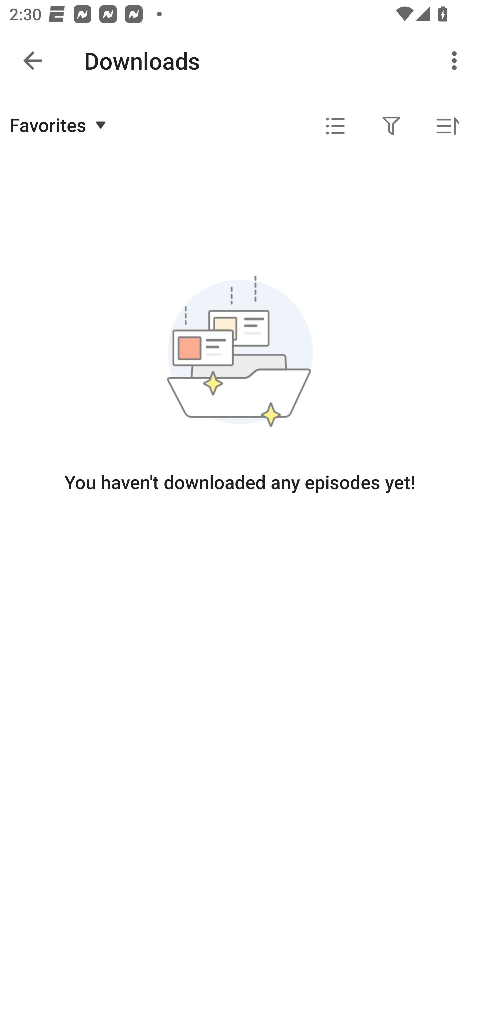  Describe the element at coordinates (447, 126) in the screenshot. I see ` Sorted by oldest first` at that location.